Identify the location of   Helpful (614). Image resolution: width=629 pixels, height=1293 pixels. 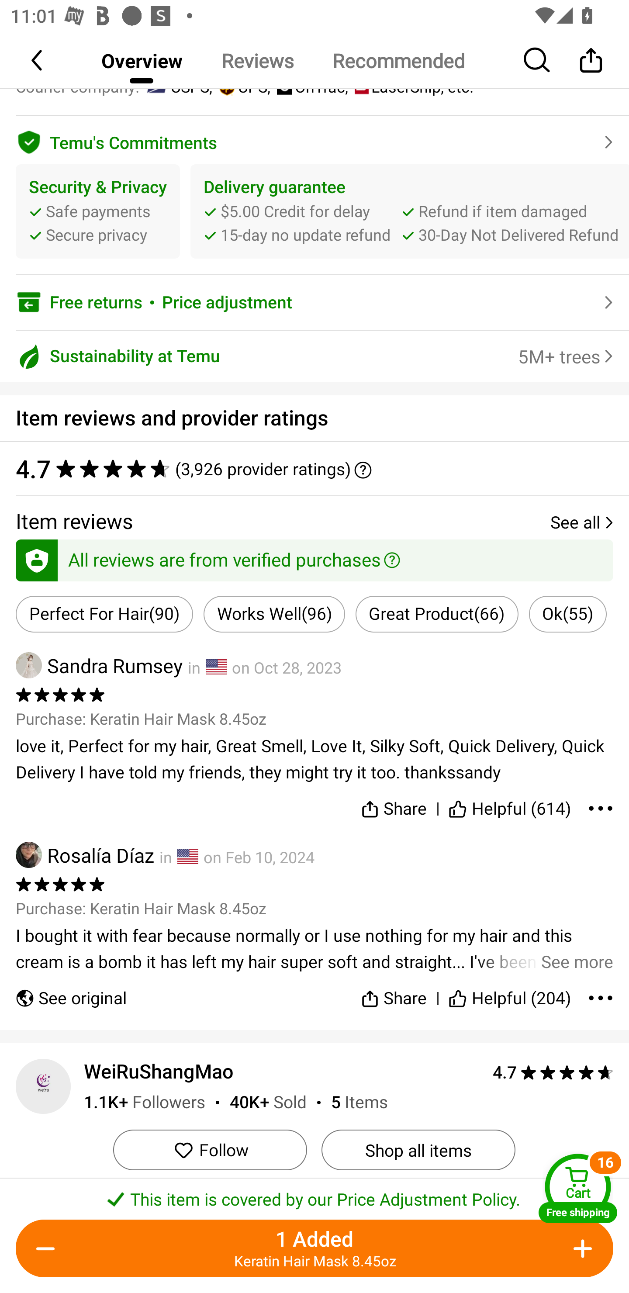
(510, 806).